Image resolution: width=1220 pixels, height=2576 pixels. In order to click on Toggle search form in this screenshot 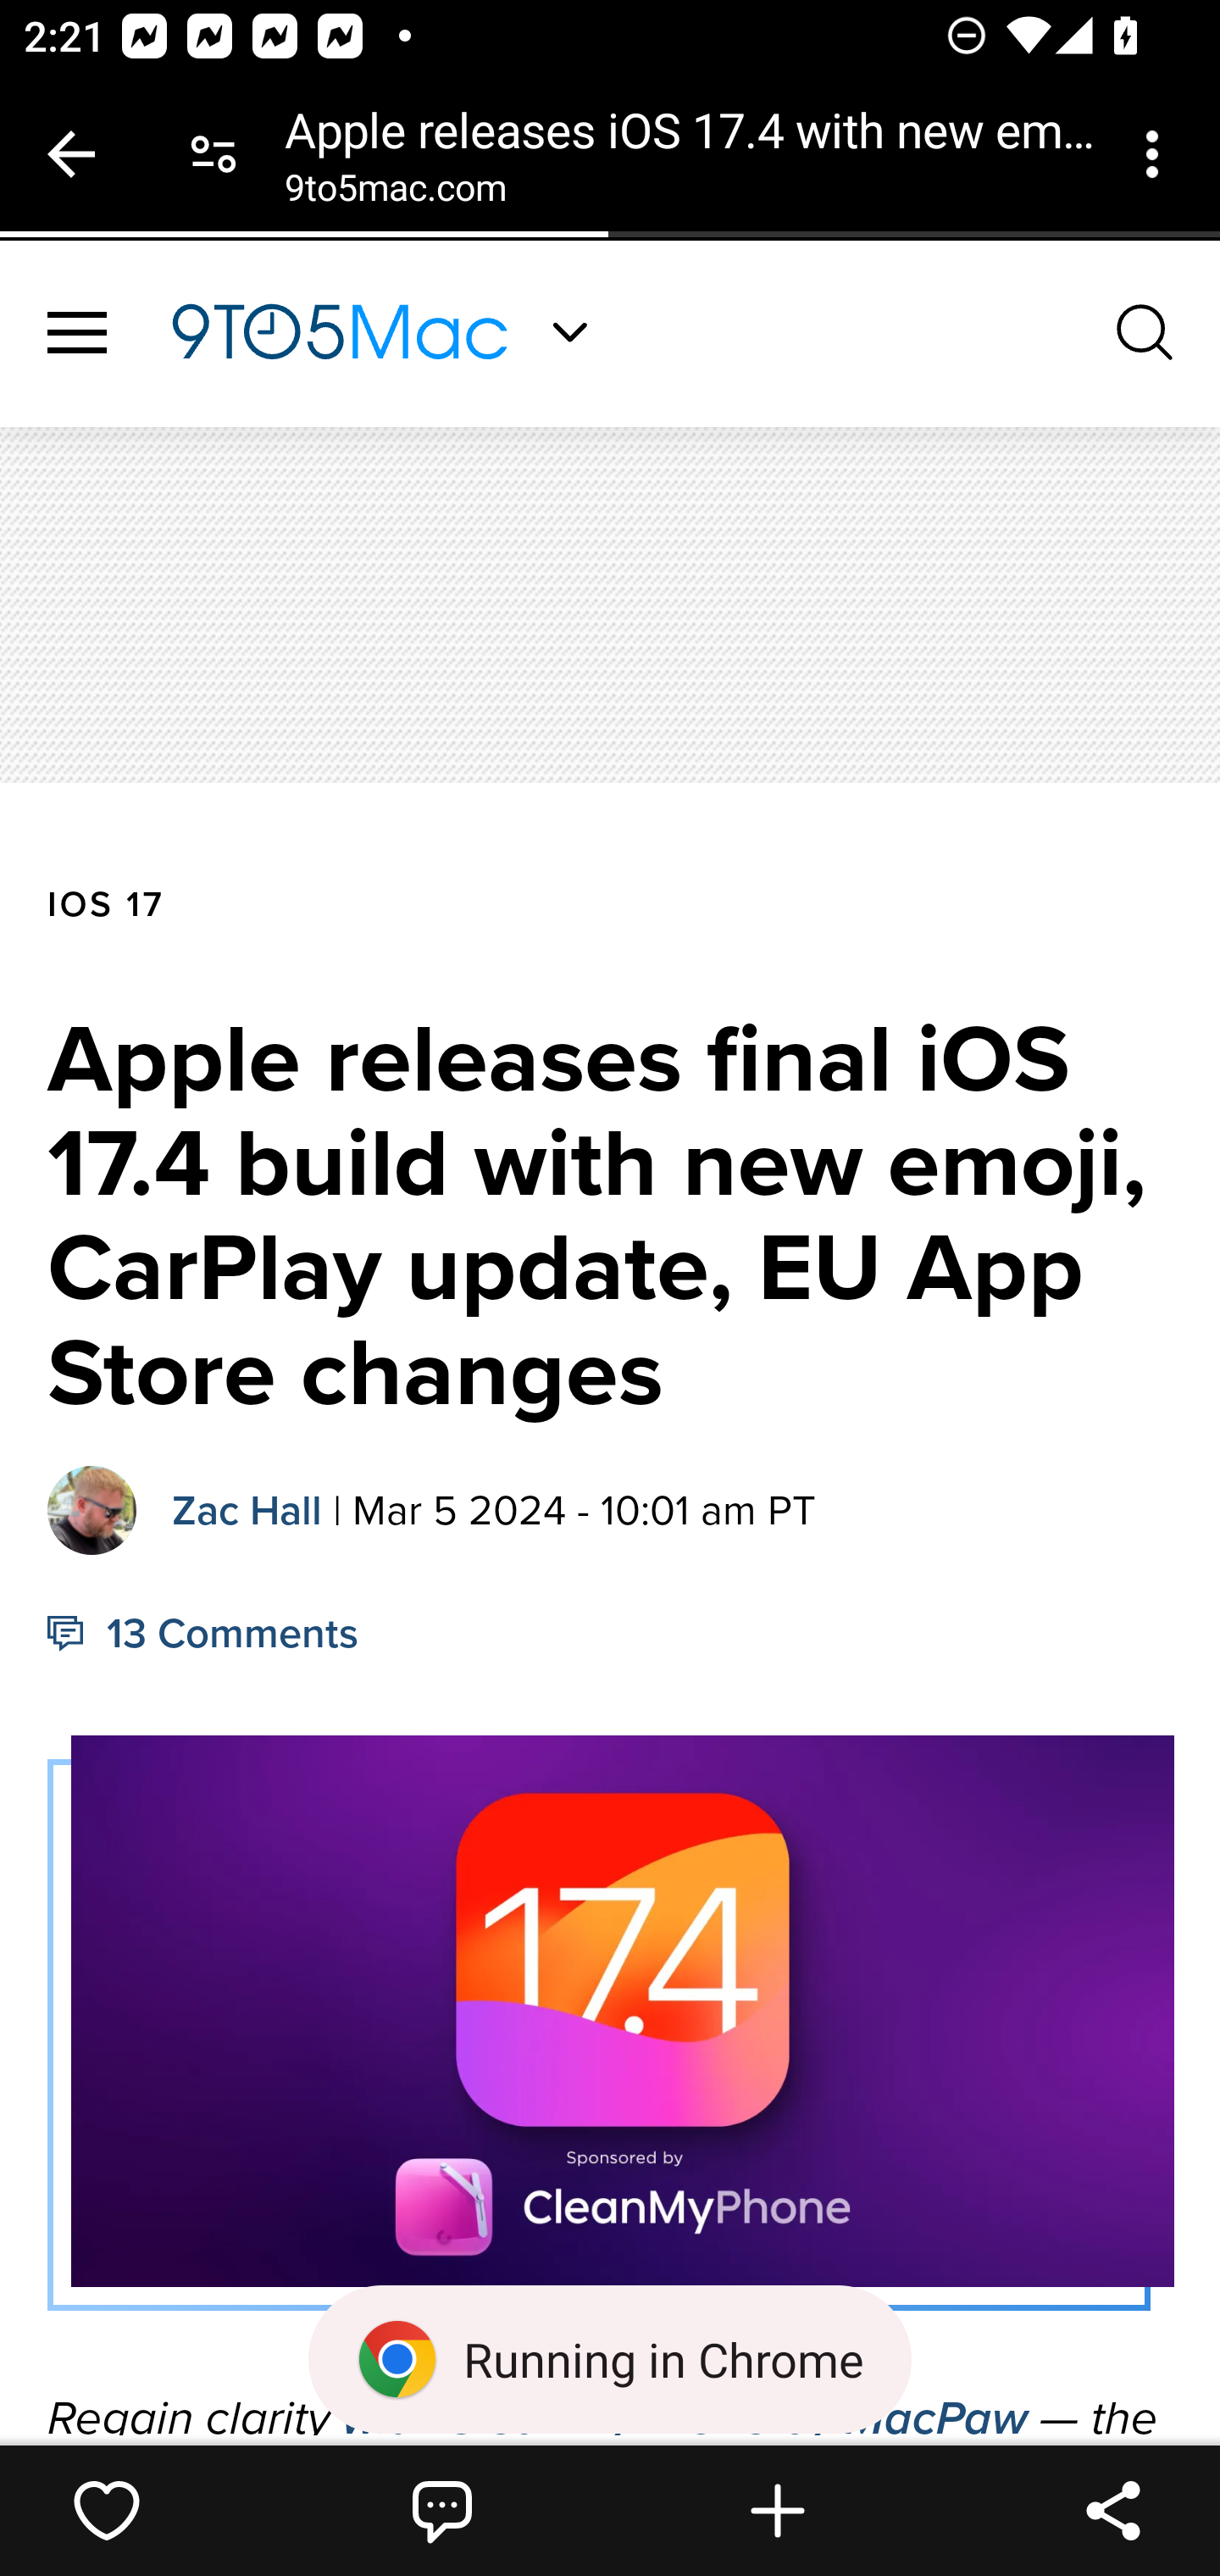, I will do `click(1145, 330)`.